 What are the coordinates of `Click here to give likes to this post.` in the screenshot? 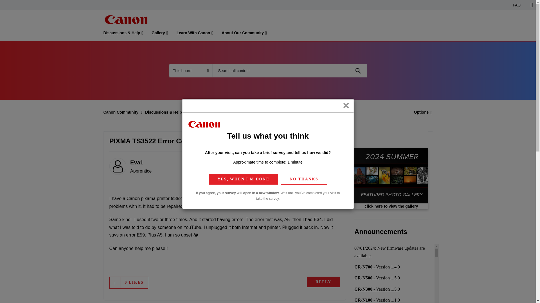 It's located at (115, 283).